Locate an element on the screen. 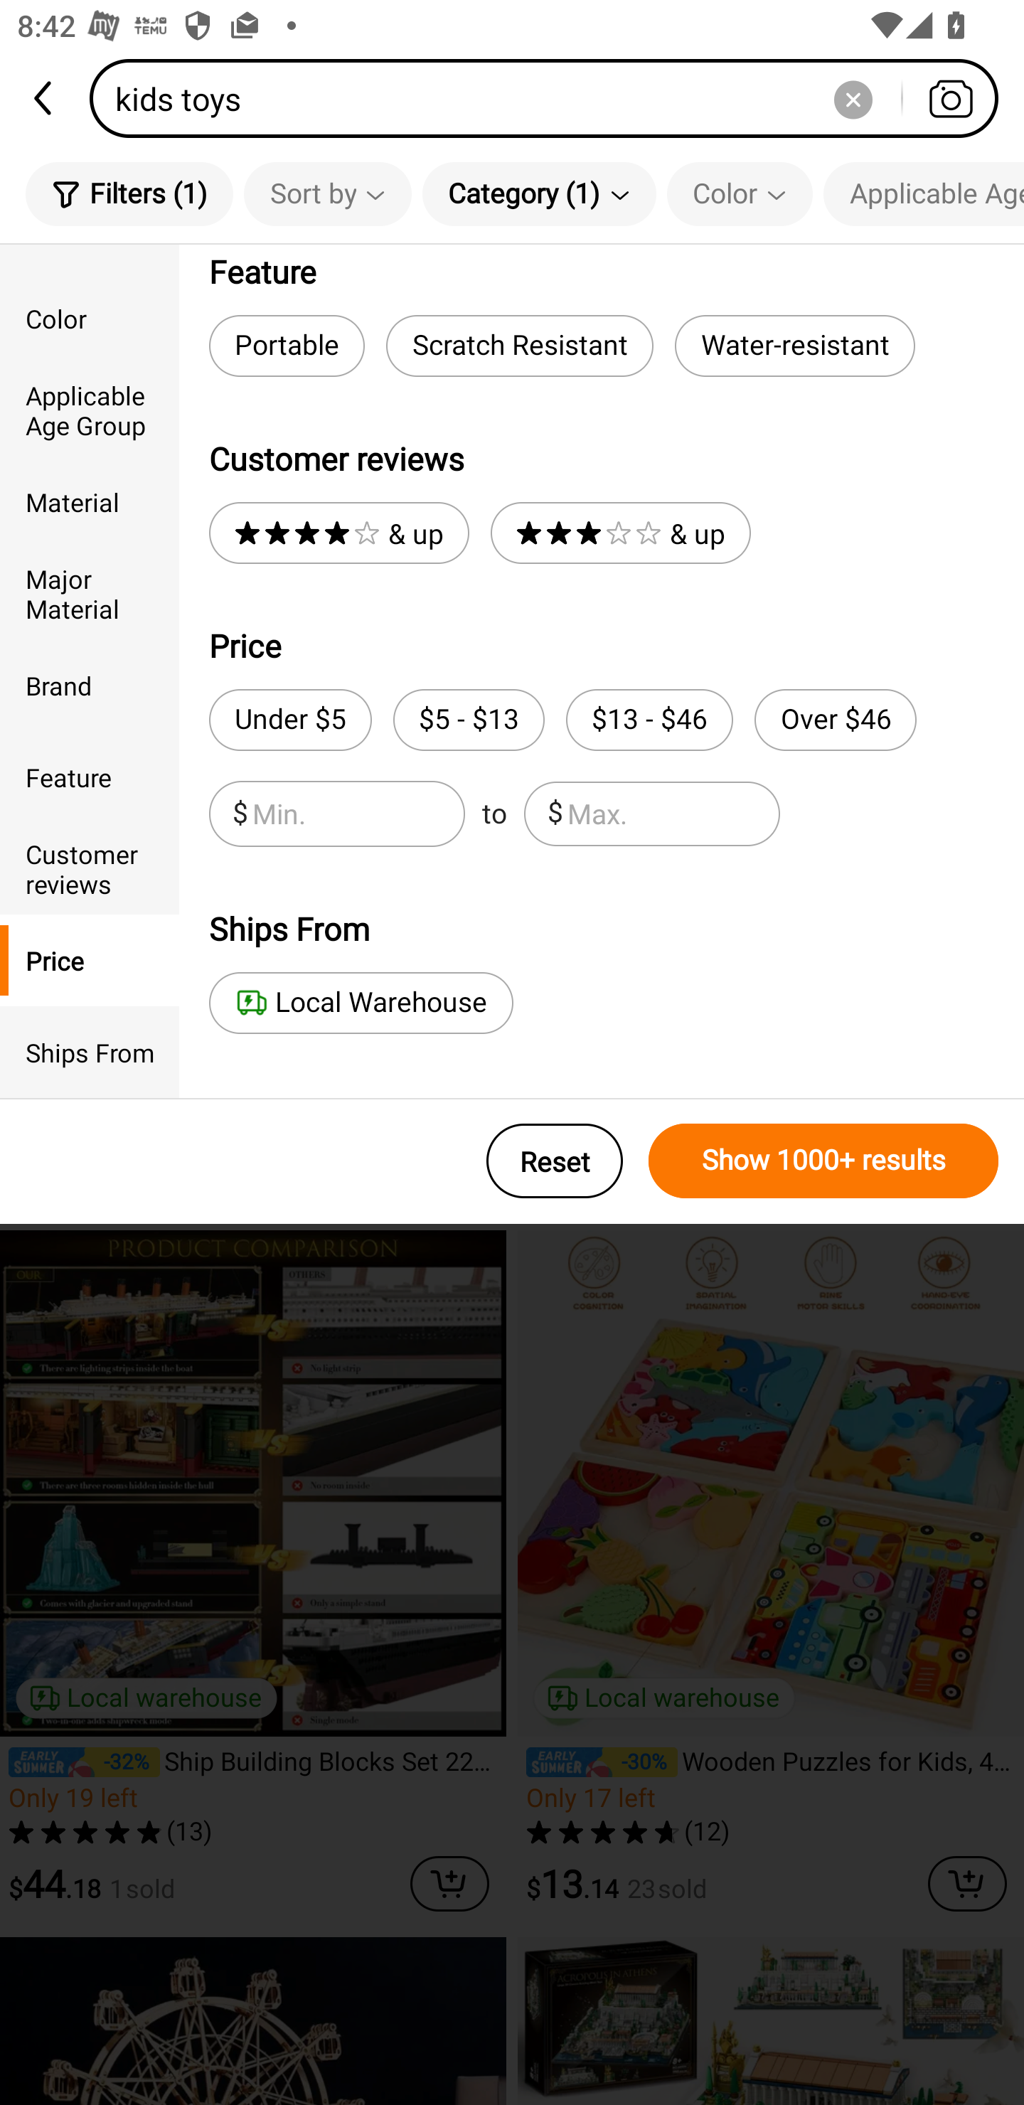 This screenshot has height=2105, width=1024. Major Material is located at coordinates (90, 593).